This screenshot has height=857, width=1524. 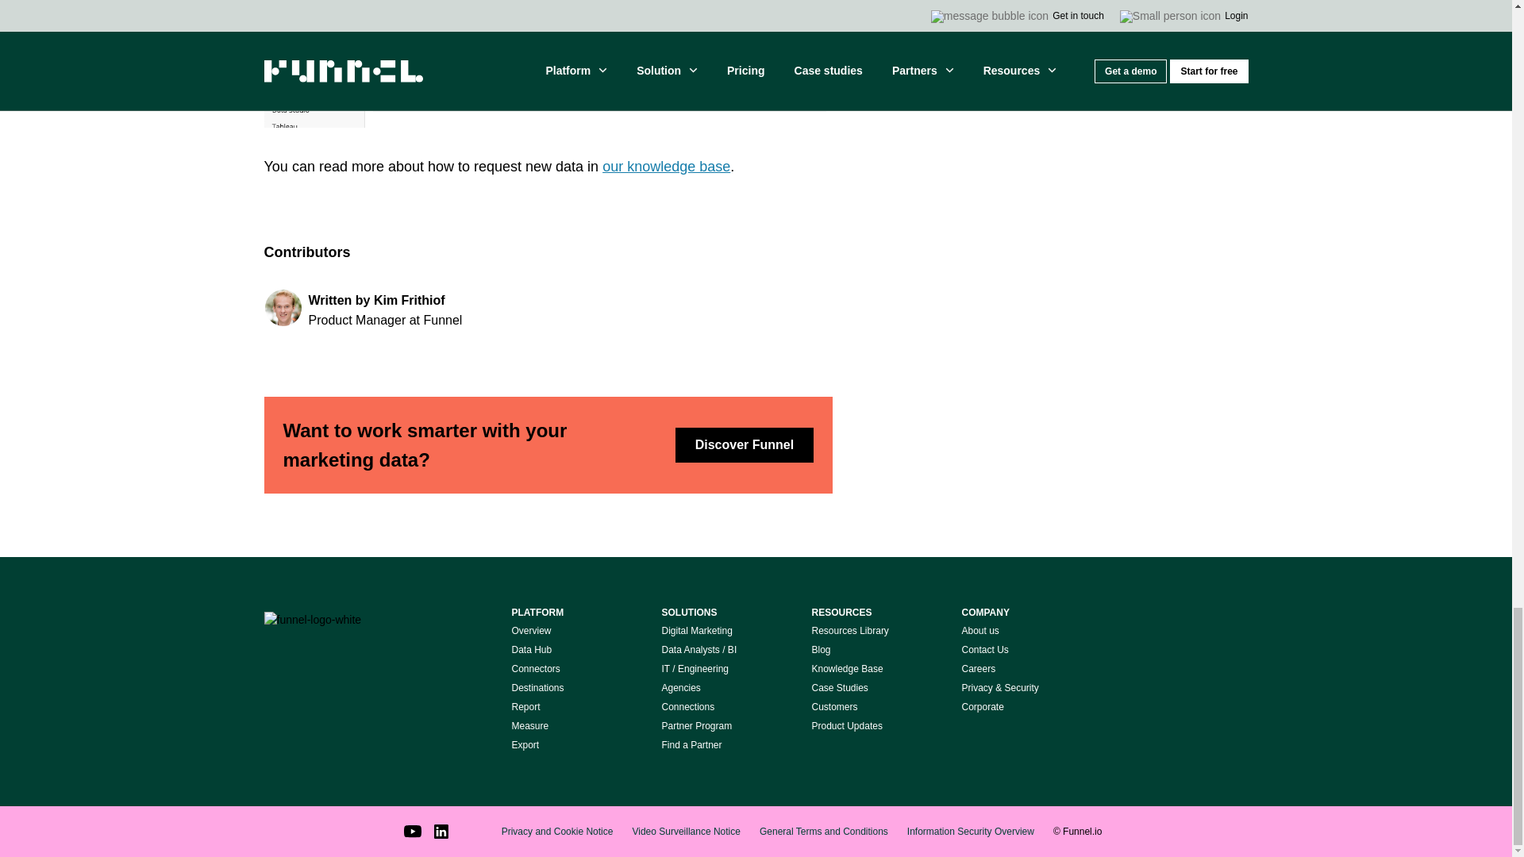 I want to click on funnel-logo-white, so click(x=313, y=621).